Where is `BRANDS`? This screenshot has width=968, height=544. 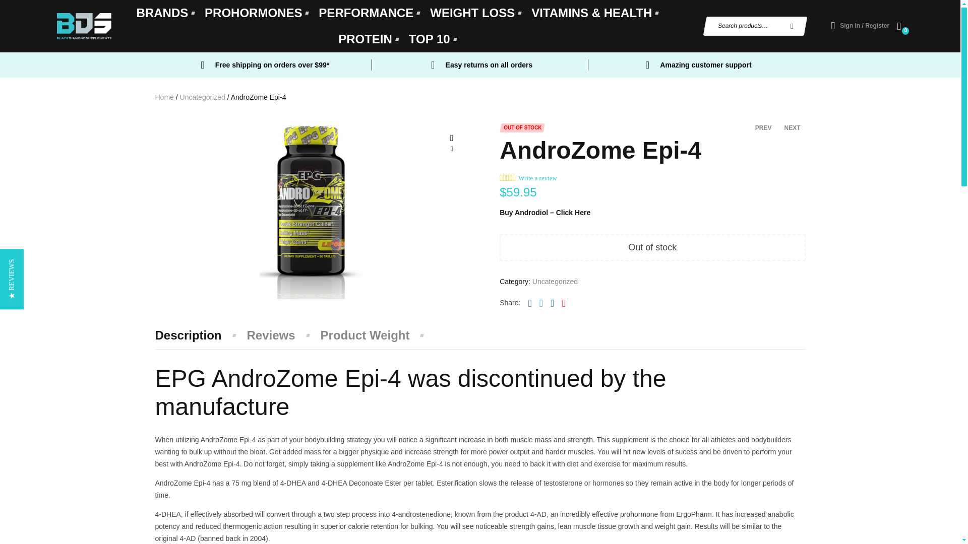
BRANDS is located at coordinates (166, 13).